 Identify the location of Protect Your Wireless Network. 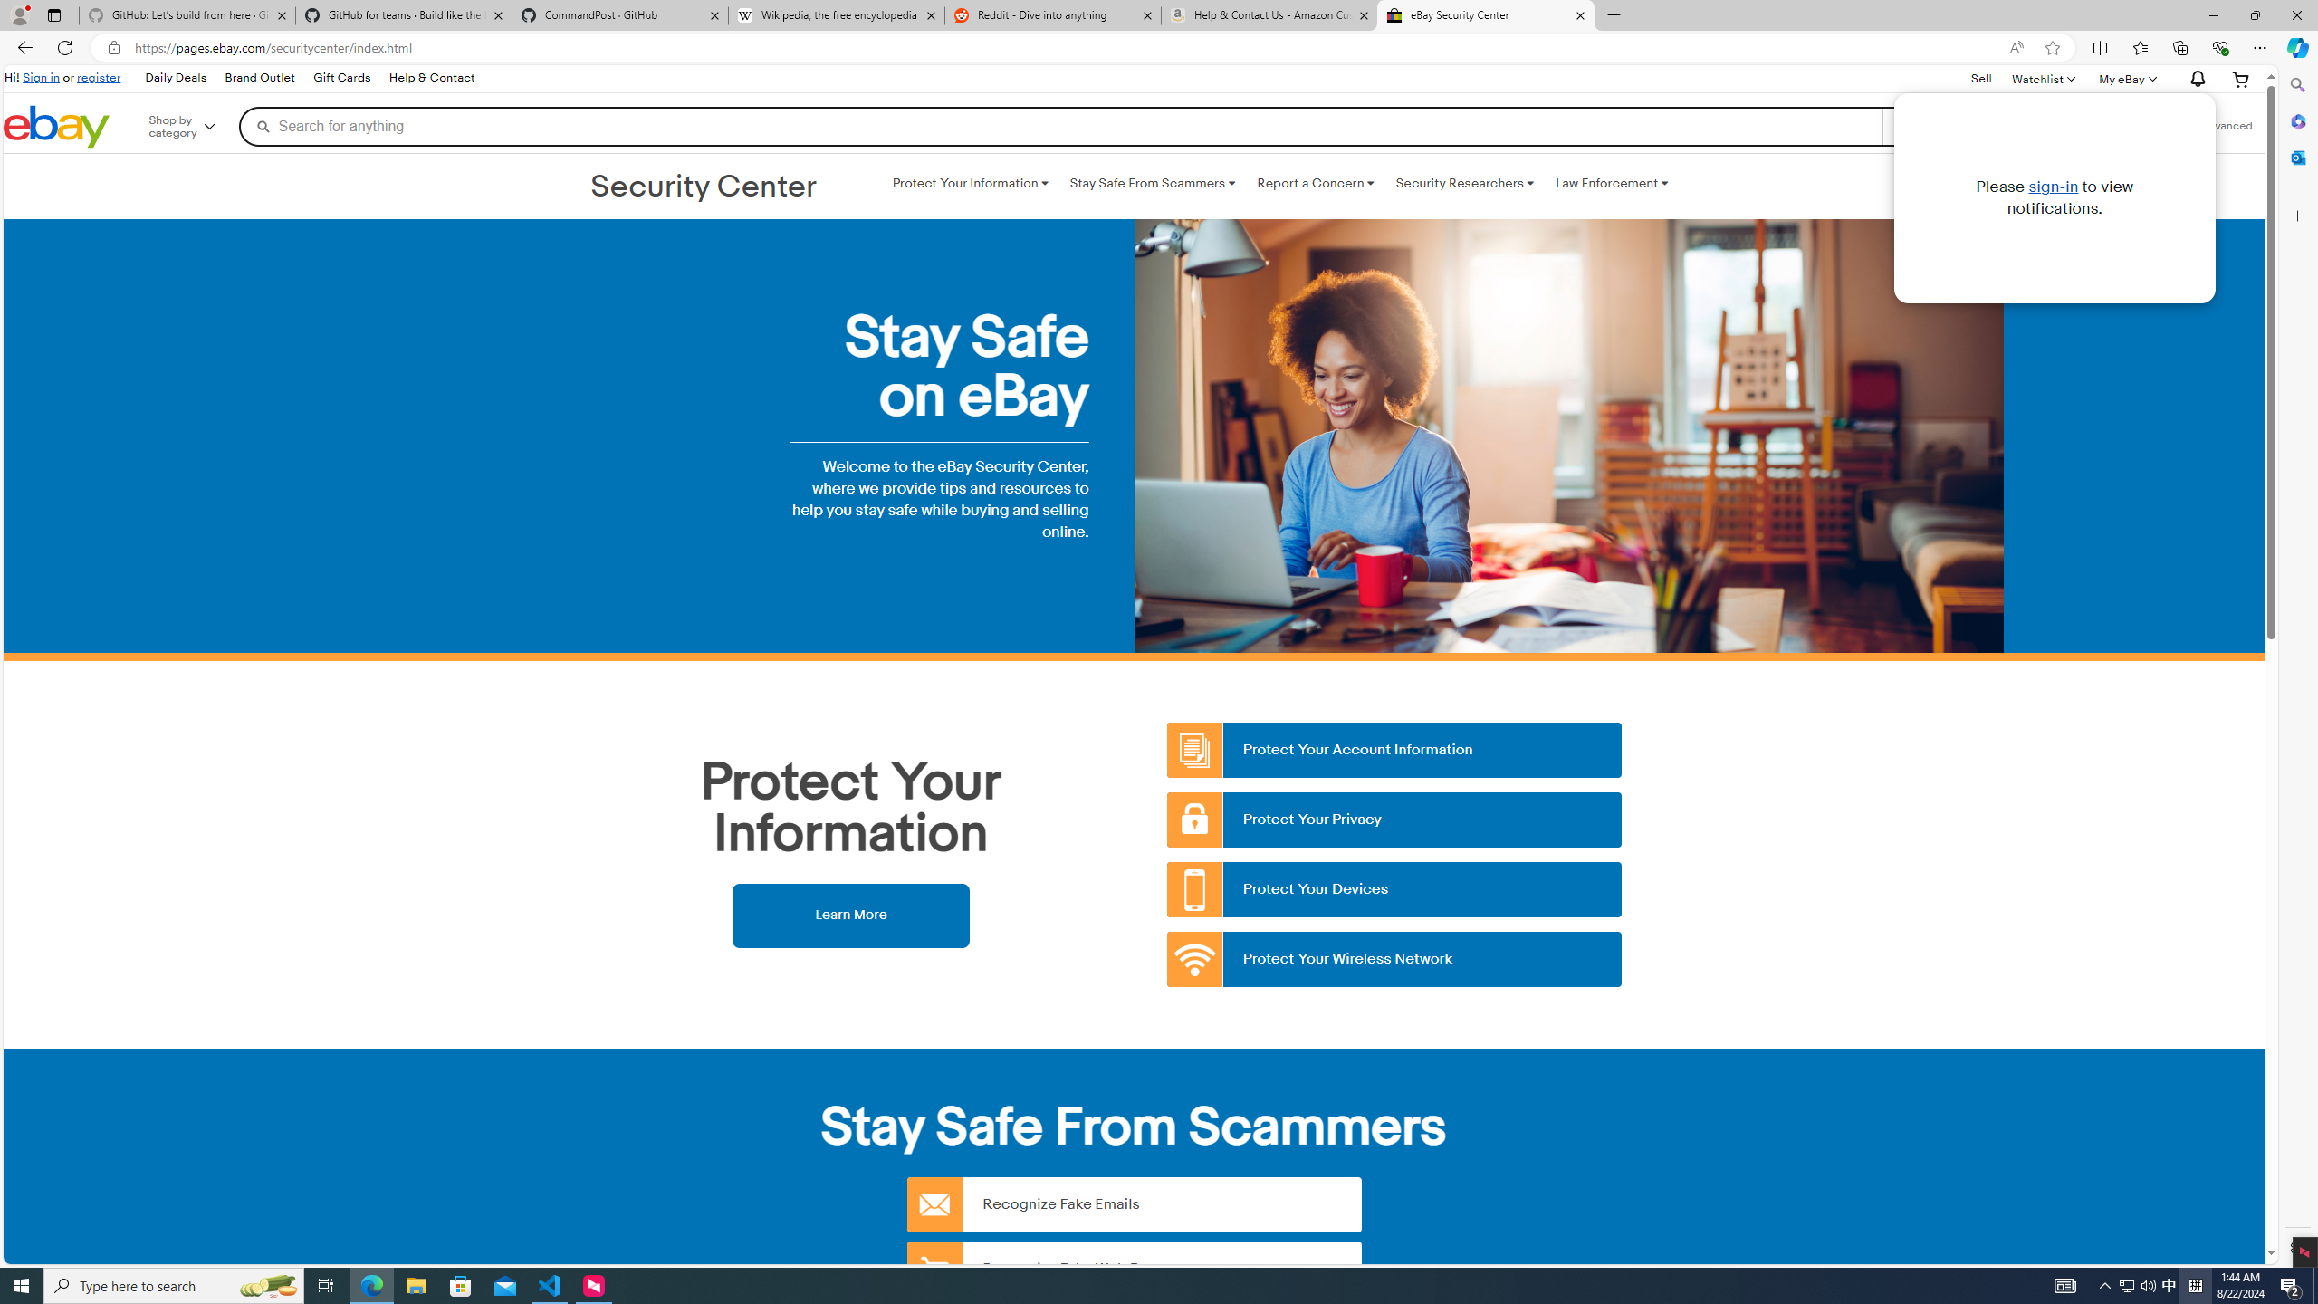
(1395, 960).